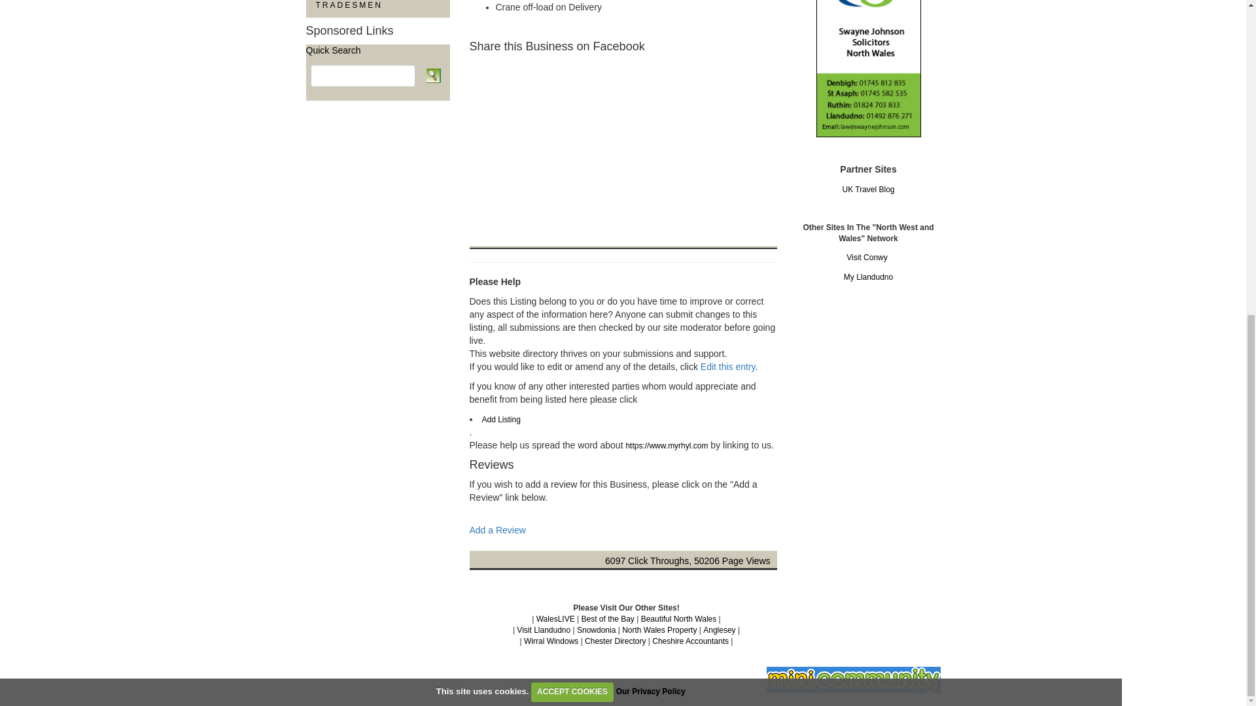 Image resolution: width=1256 pixels, height=706 pixels. What do you see at coordinates (498, 529) in the screenshot?
I see `Add a Review` at bounding box center [498, 529].